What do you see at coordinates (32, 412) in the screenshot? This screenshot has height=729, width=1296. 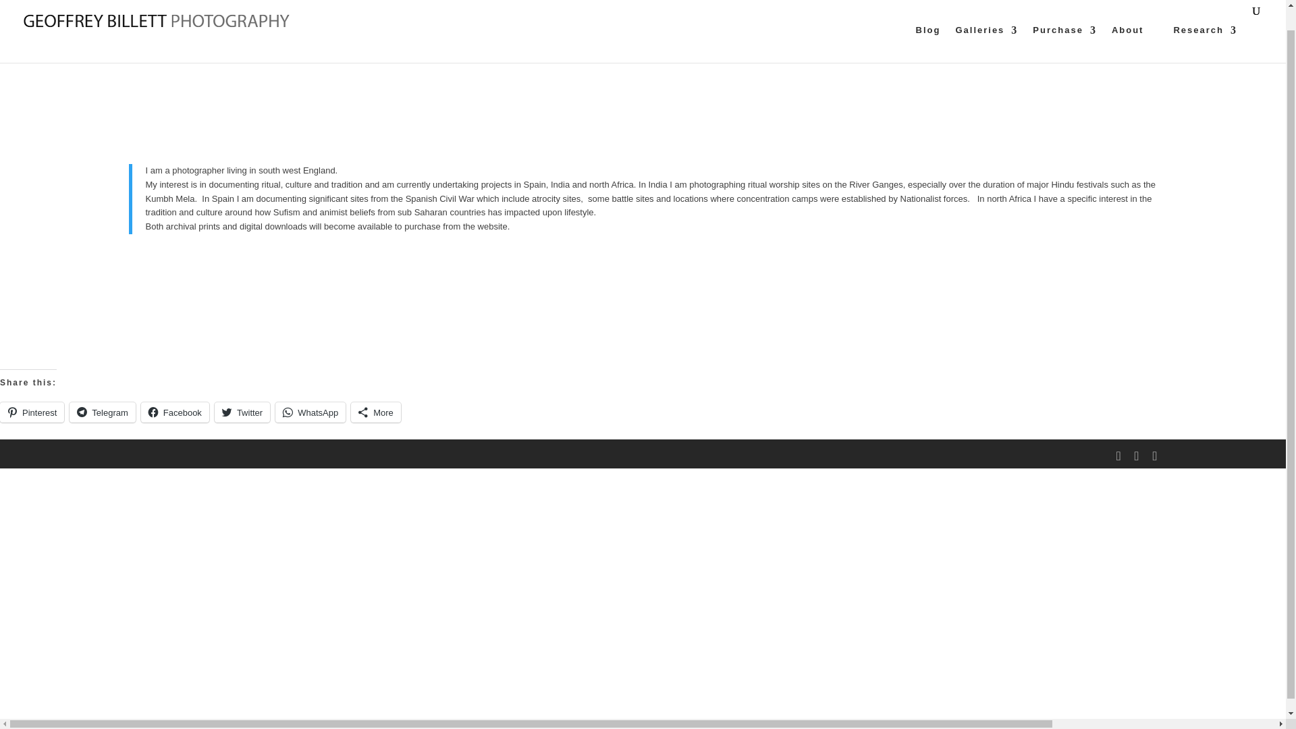 I see `Click to share on Pinterest` at bounding box center [32, 412].